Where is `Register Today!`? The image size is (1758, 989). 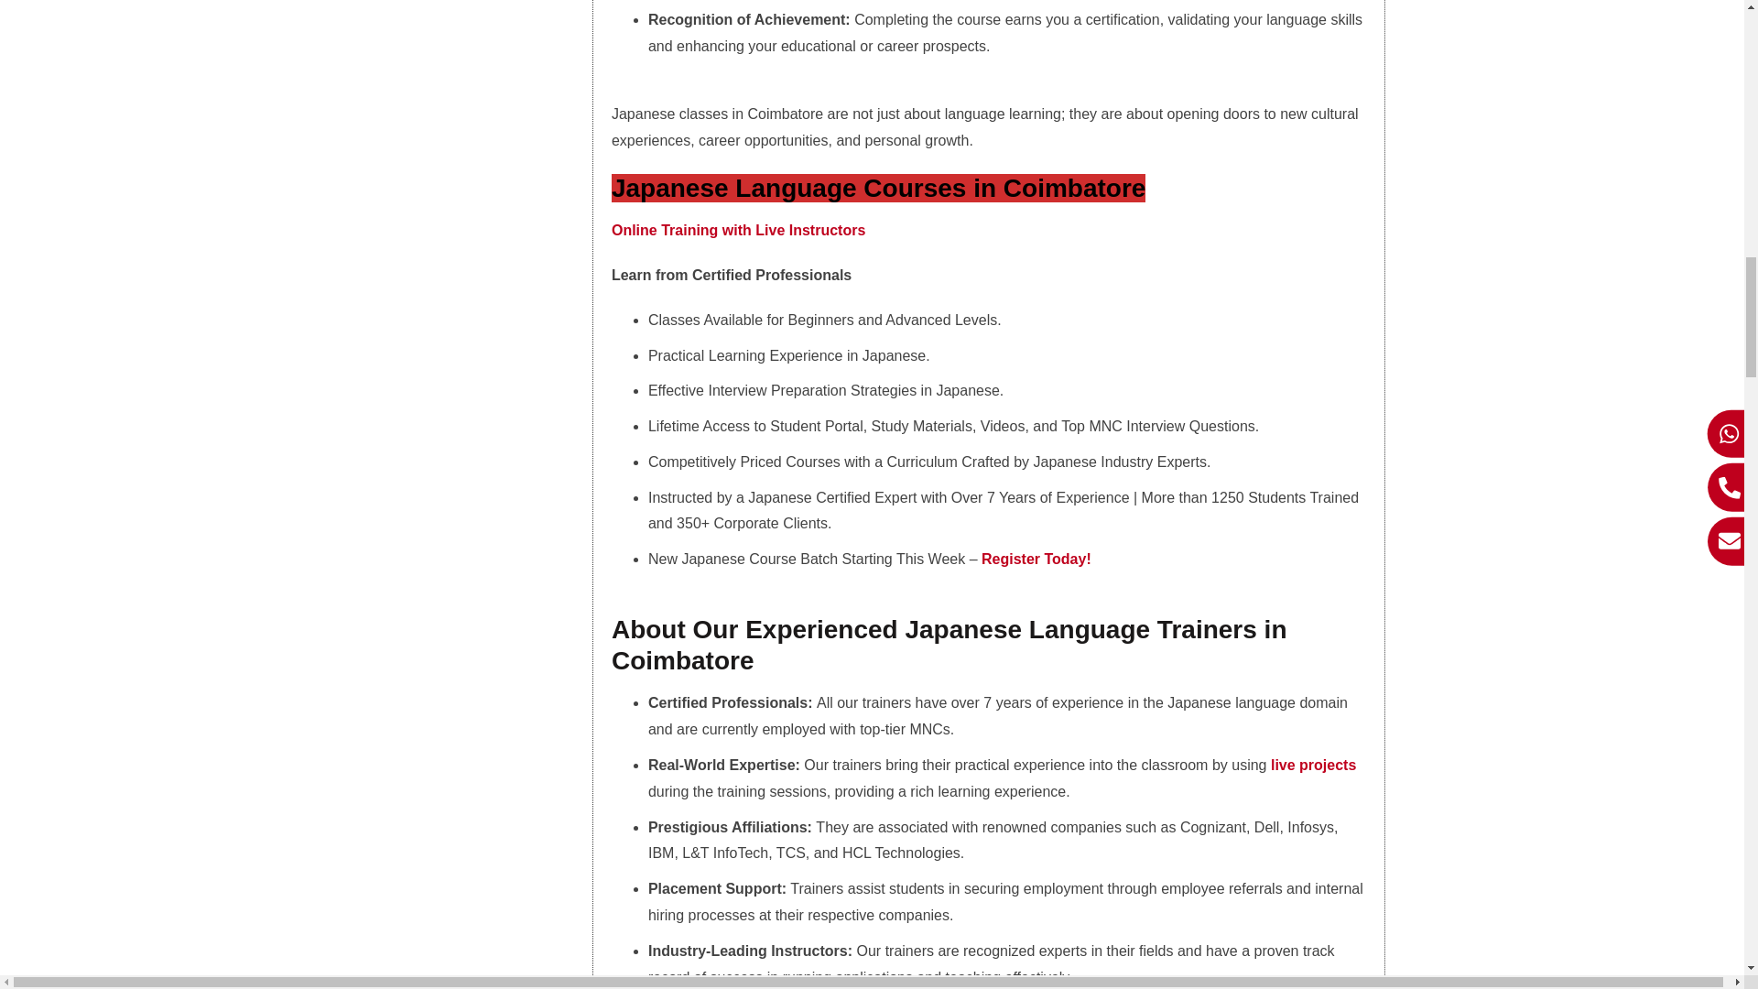
Register Today! is located at coordinates (1036, 559).